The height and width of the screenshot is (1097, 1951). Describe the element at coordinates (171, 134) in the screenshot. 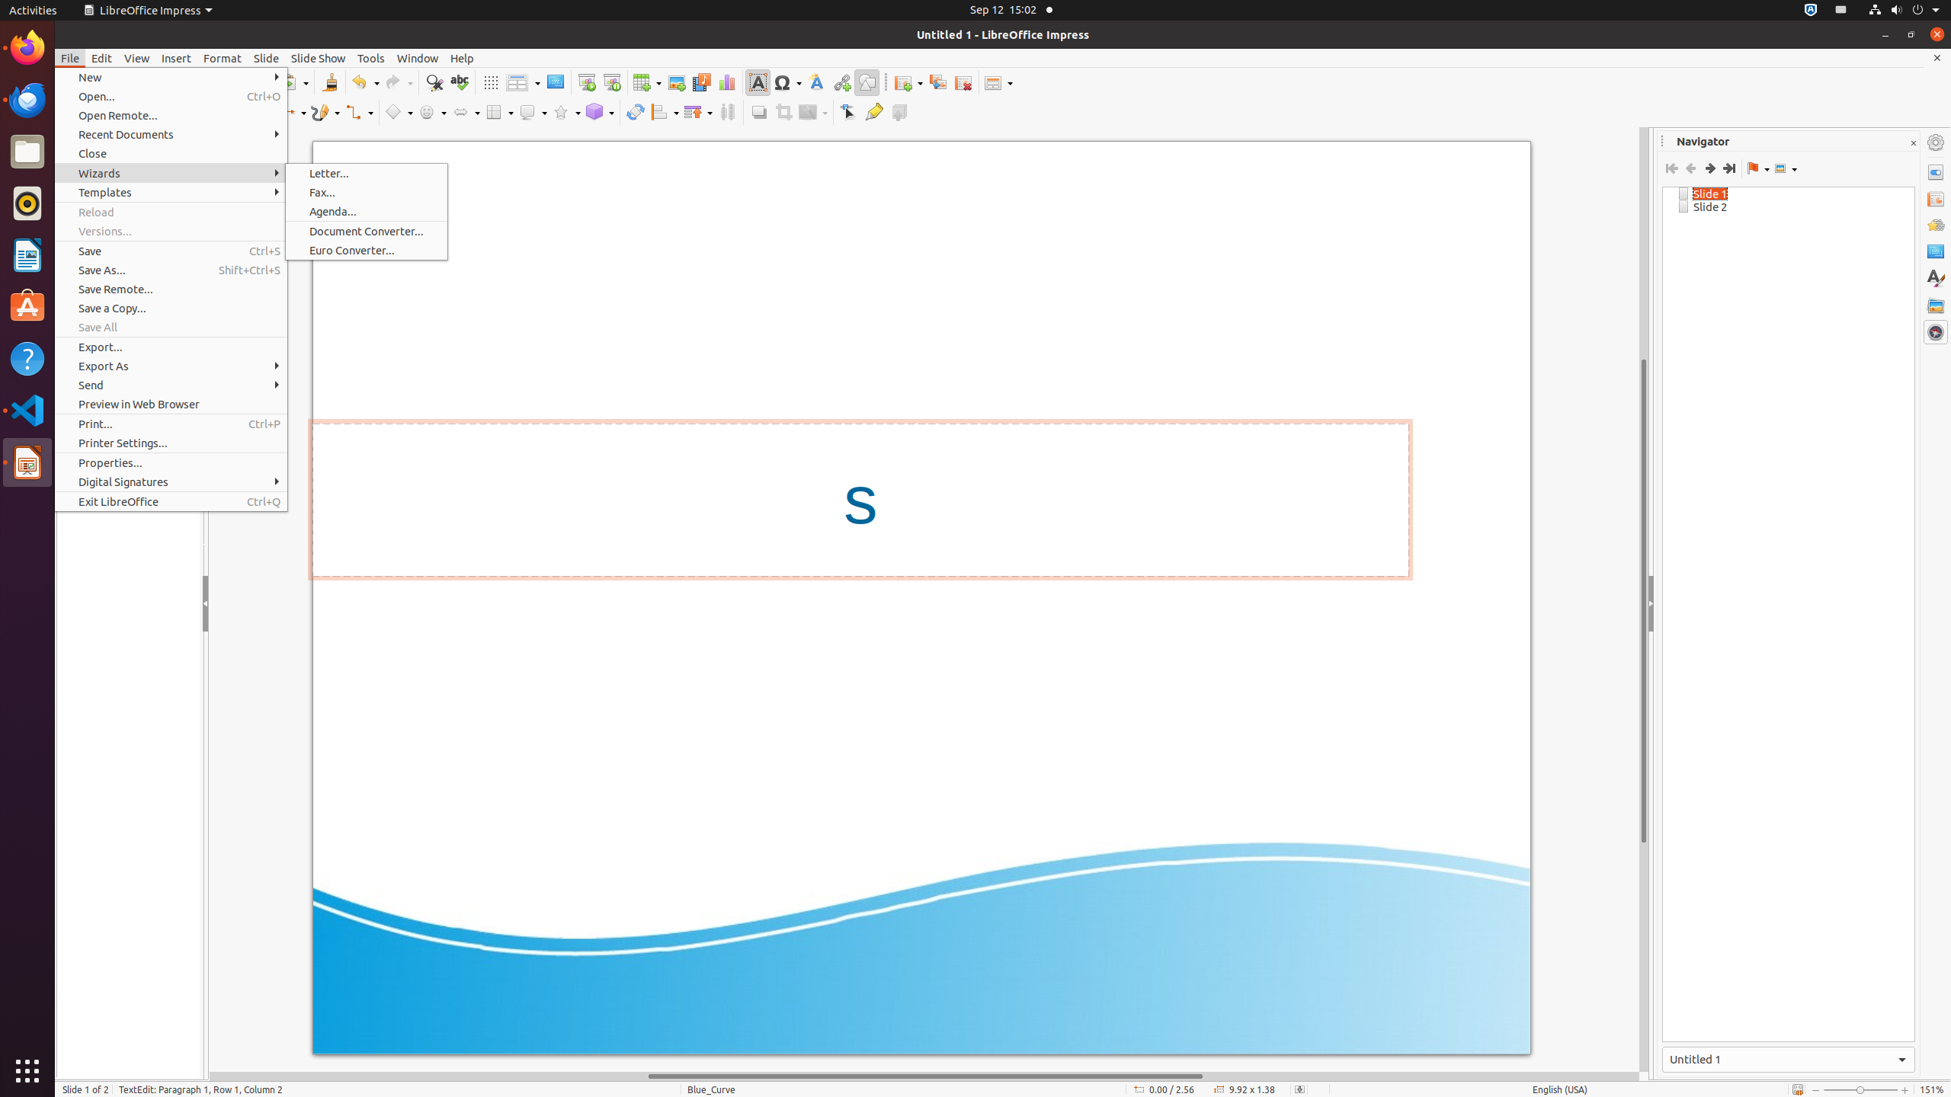

I see `Recent Documents` at that location.